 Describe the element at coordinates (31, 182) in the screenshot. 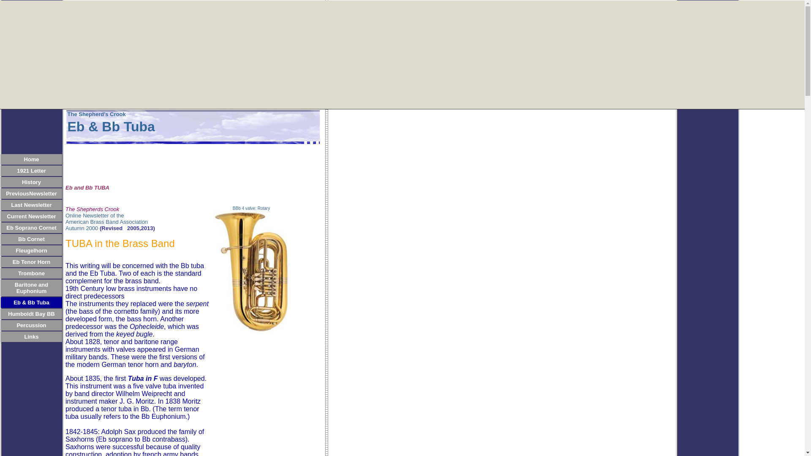

I see `History` at that location.